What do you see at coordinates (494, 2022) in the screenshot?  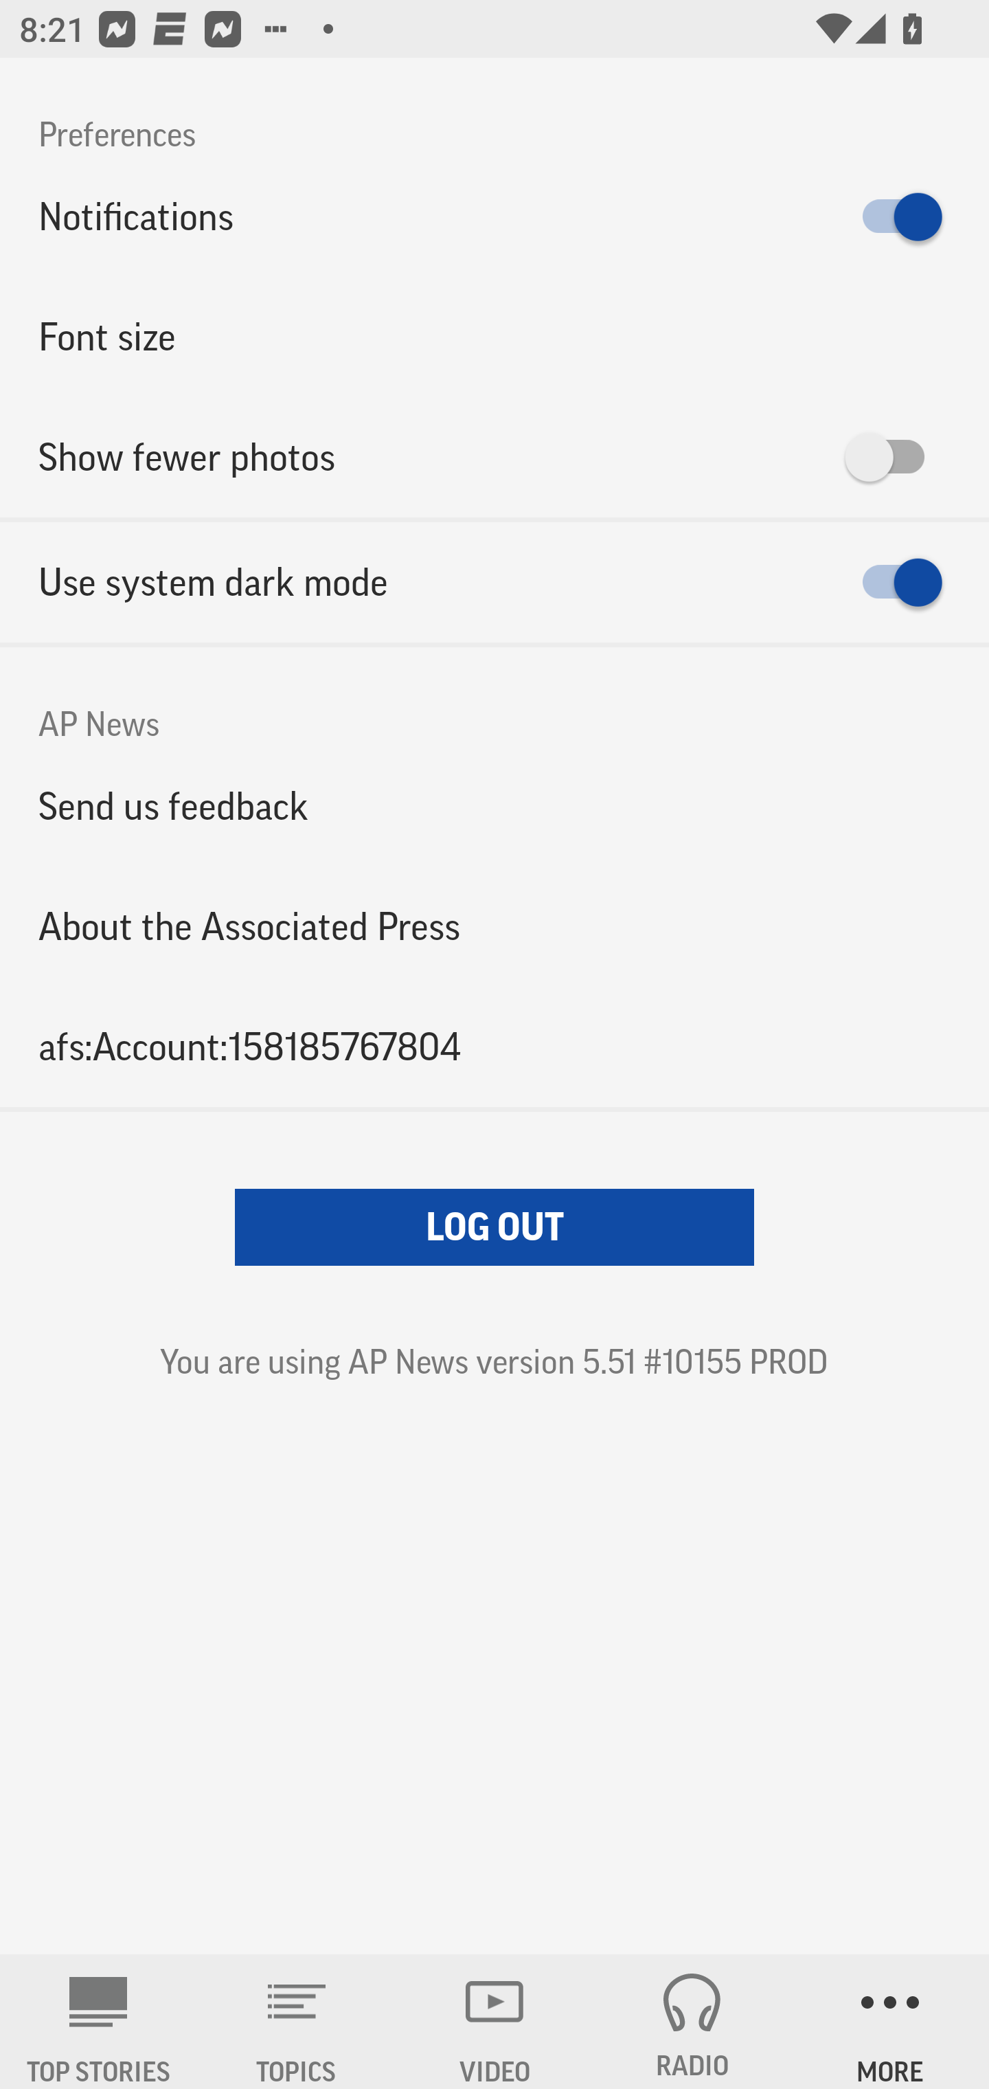 I see `VIDEO` at bounding box center [494, 2022].